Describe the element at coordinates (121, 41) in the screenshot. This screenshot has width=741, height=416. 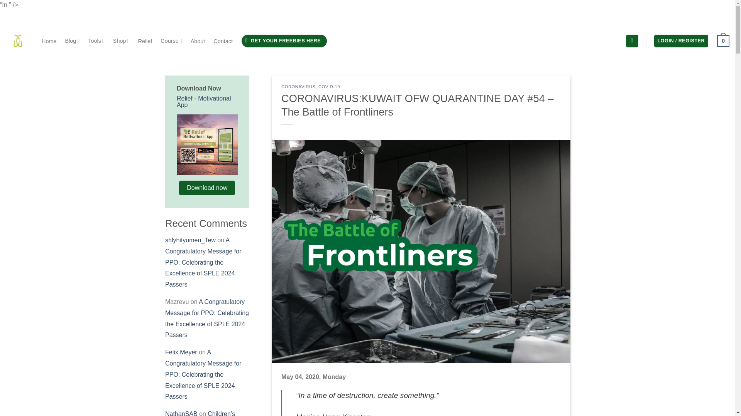
I see `Shop` at that location.